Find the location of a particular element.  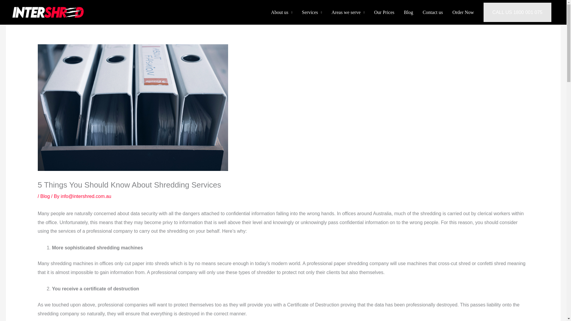

Blog is located at coordinates (45, 196).